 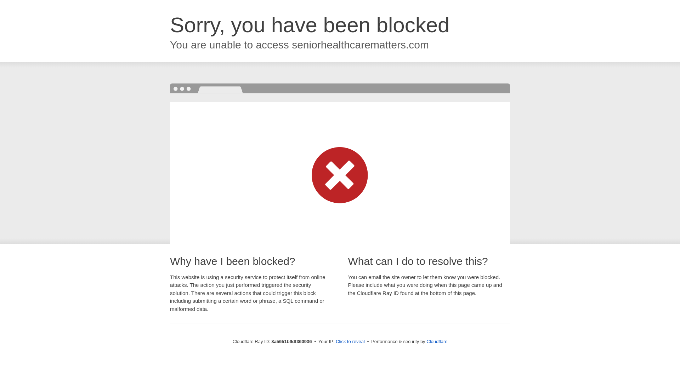 I want to click on Click to reveal, so click(x=350, y=342).